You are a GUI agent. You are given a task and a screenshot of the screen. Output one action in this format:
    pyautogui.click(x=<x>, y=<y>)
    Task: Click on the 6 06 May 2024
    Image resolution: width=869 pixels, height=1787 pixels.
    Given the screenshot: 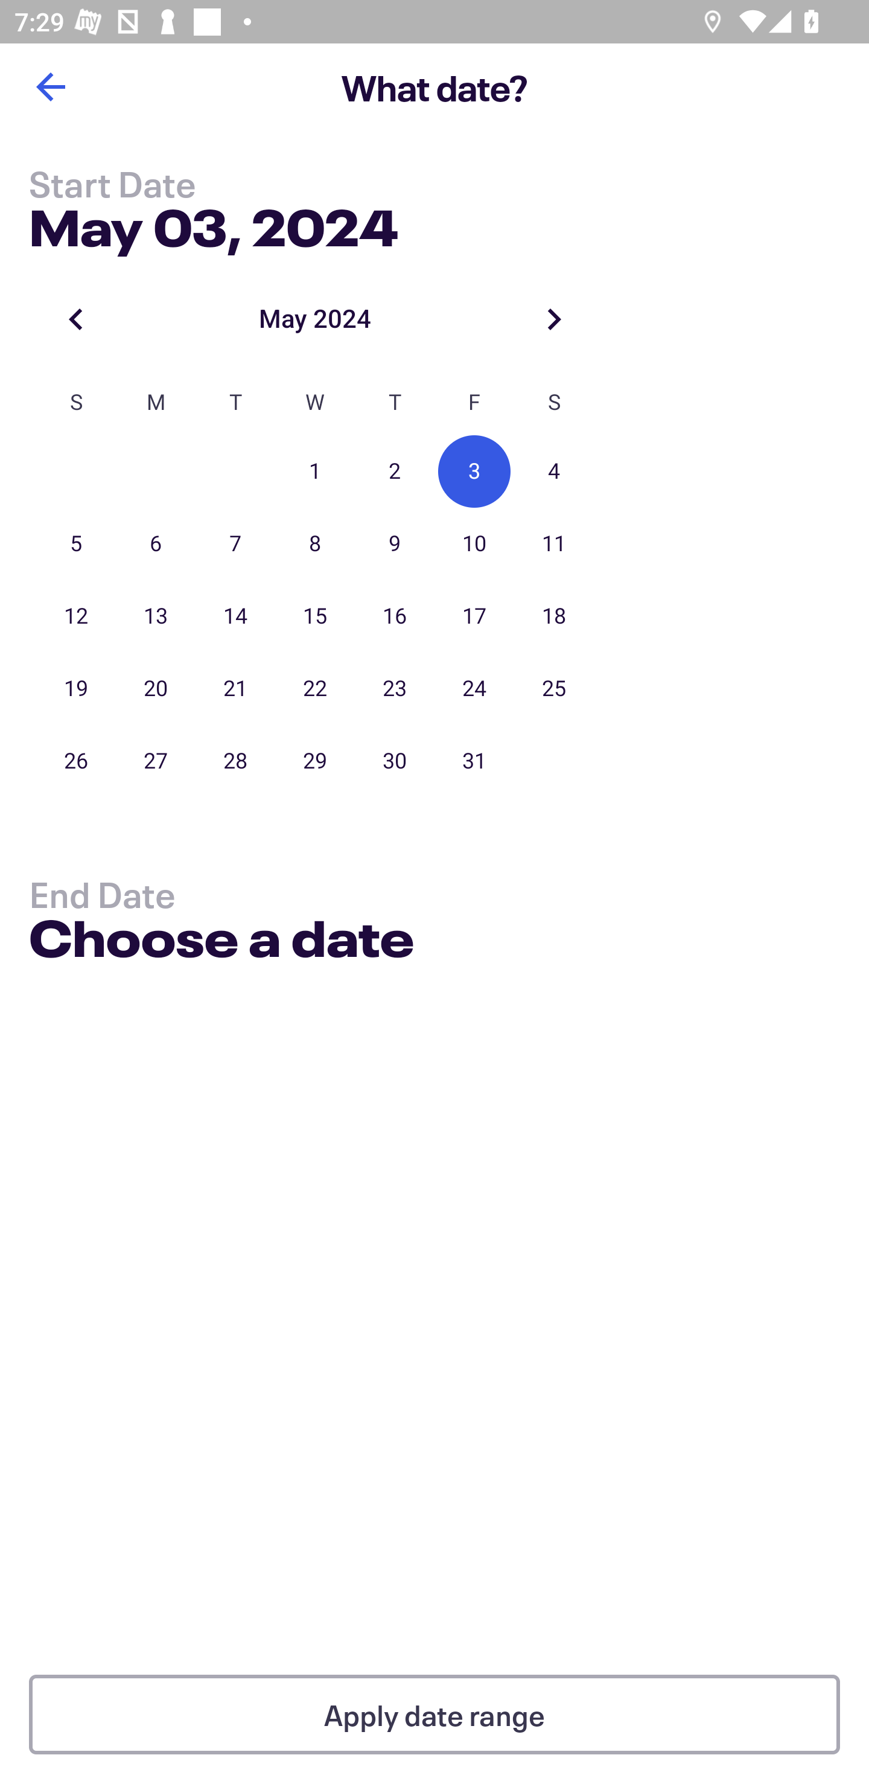 What is the action you would take?
    pyautogui.click(x=156, y=544)
    